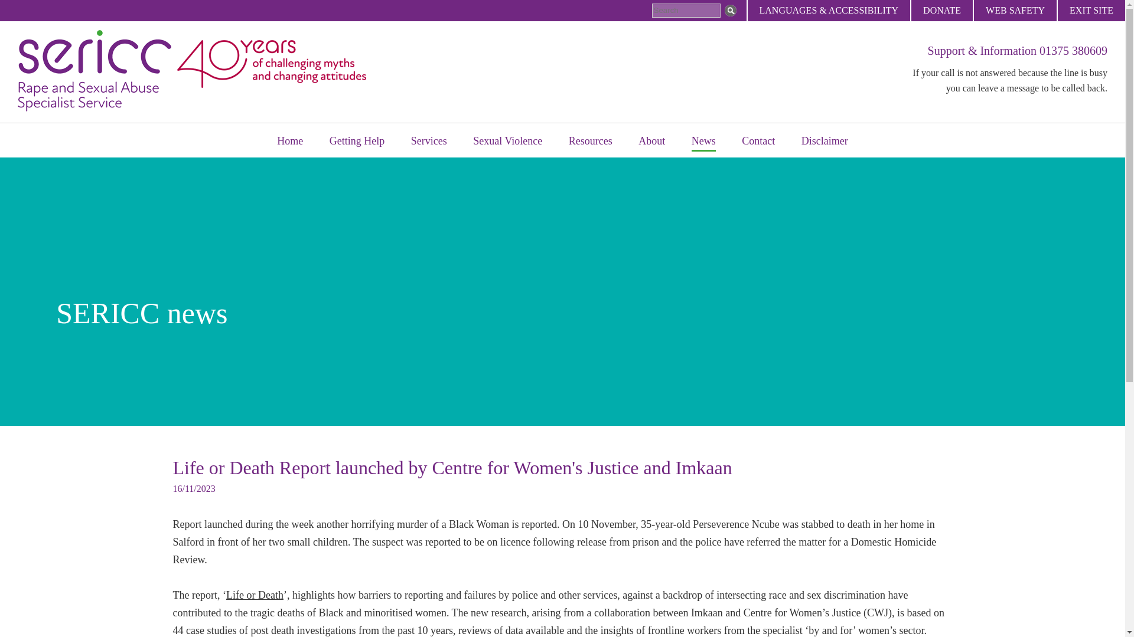 The height and width of the screenshot is (637, 1134). What do you see at coordinates (429, 142) in the screenshot?
I see `Services` at bounding box center [429, 142].